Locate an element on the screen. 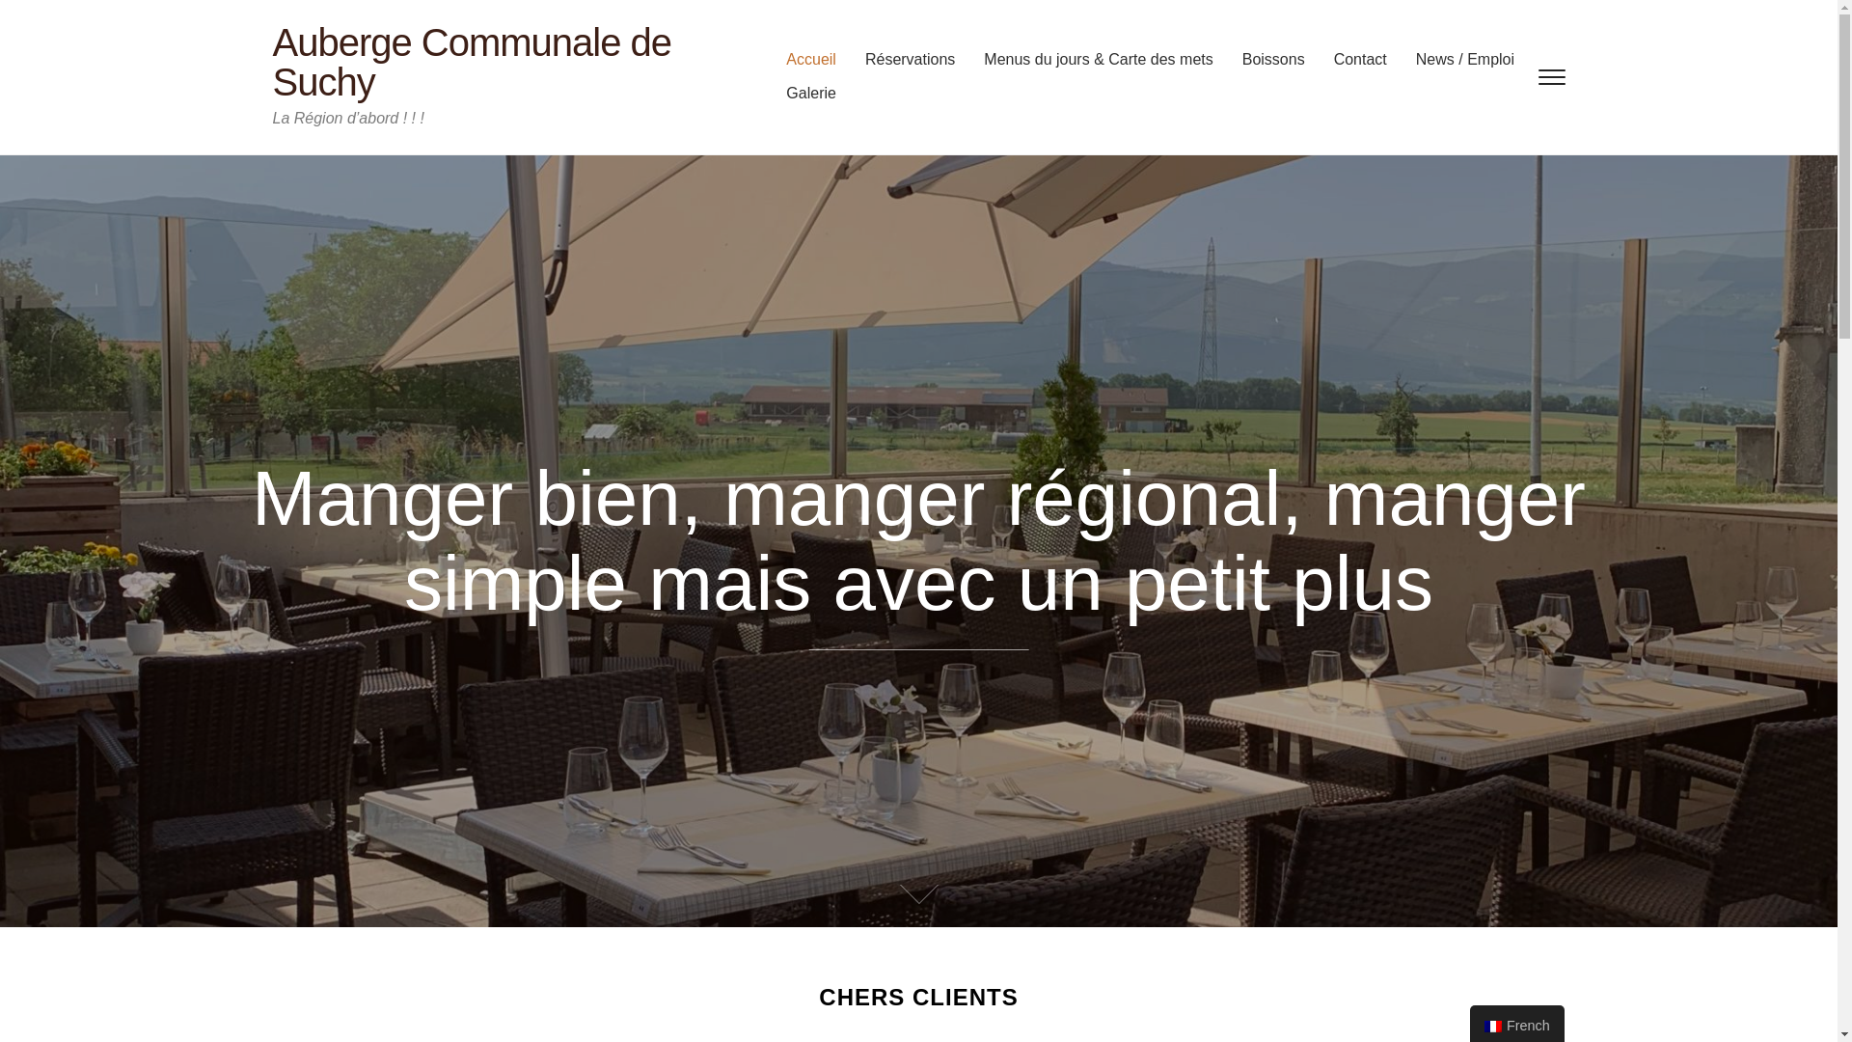 The image size is (1852, 1042). News / Emploi is located at coordinates (1451, 65).